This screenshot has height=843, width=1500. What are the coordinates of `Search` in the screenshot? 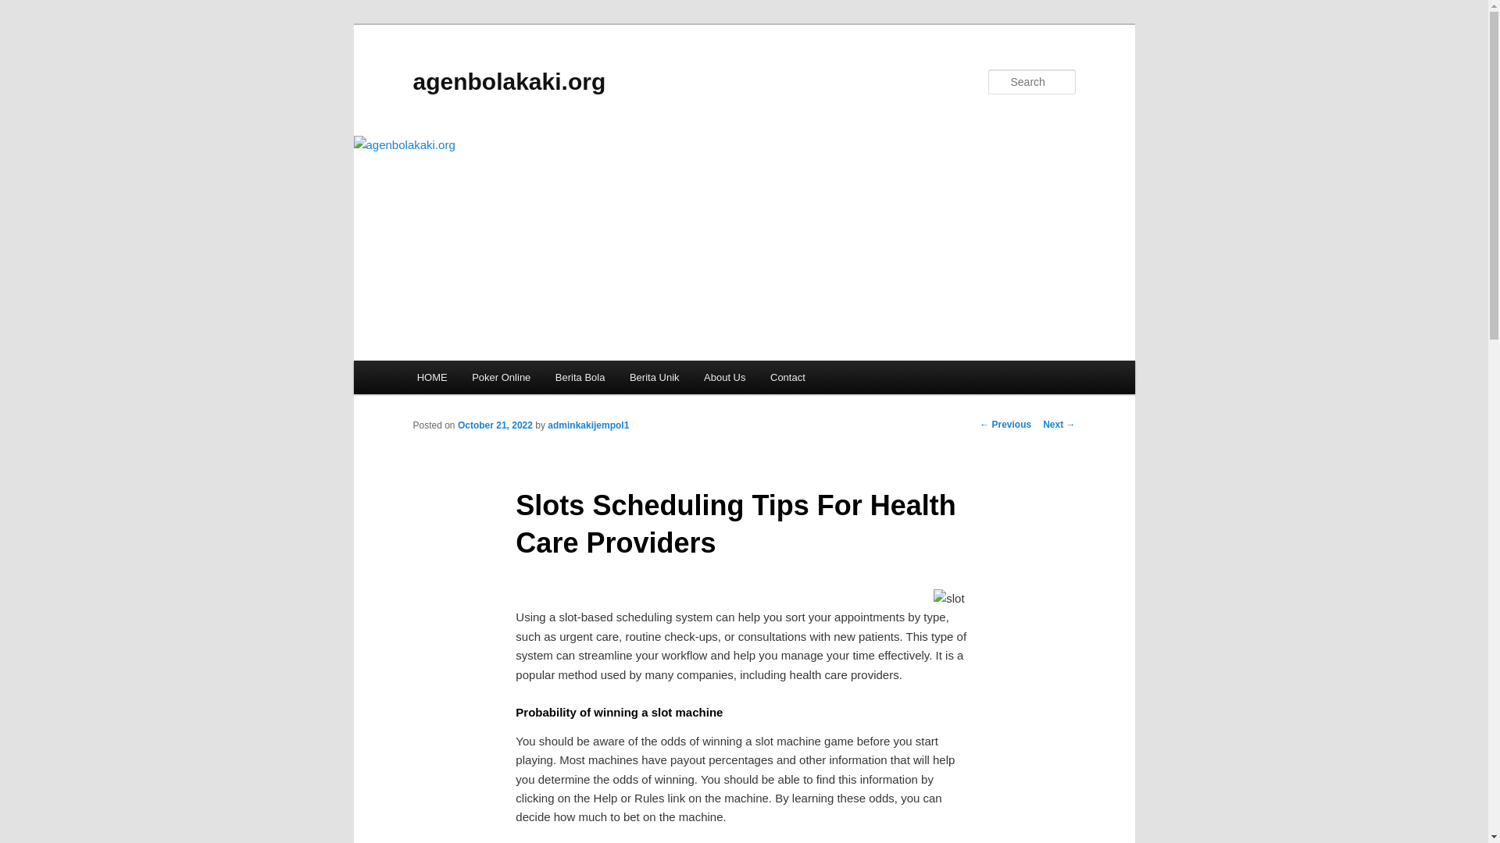 It's located at (25, 9).